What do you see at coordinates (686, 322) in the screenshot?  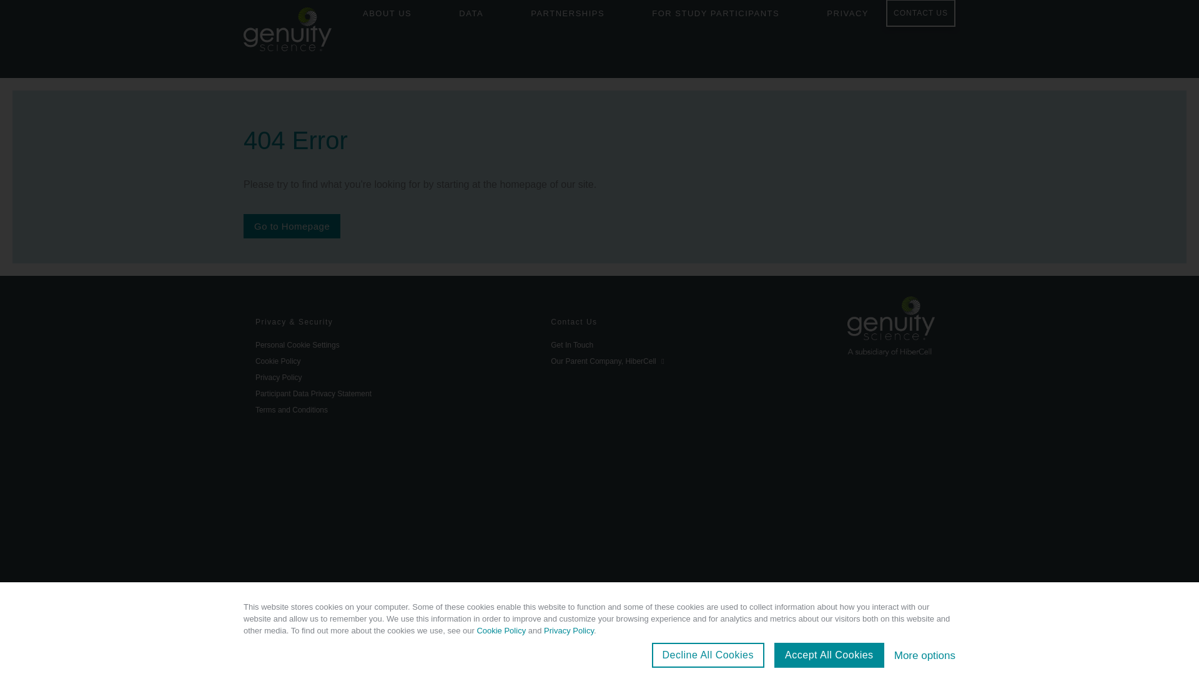 I see `Contact Us` at bounding box center [686, 322].